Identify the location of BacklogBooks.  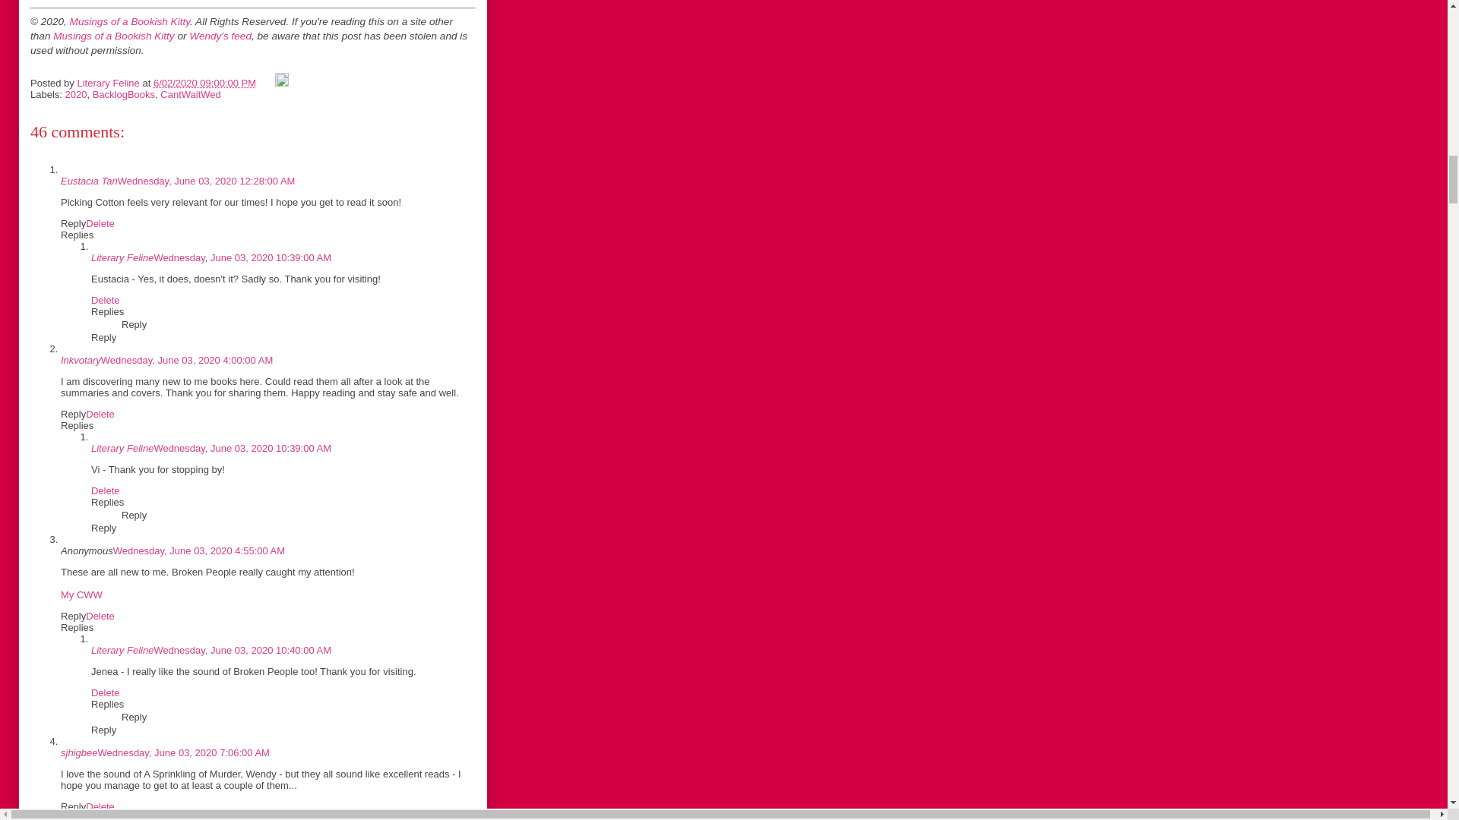
(123, 94).